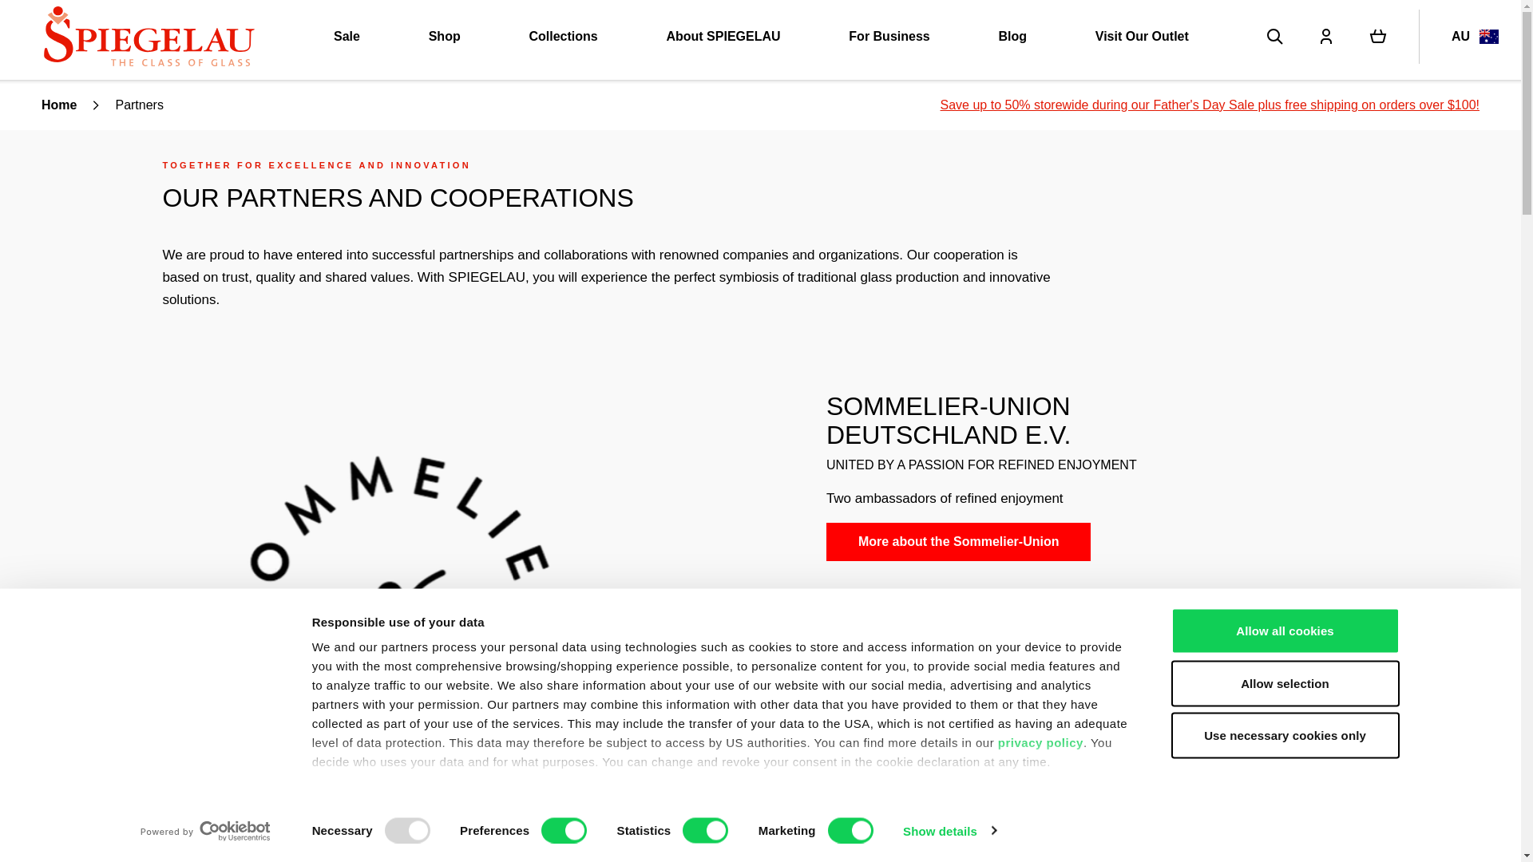 This screenshot has width=1533, height=862. Describe the element at coordinates (149, 36) in the screenshot. I see `SPIEGELAU - The Class of Glass` at that location.